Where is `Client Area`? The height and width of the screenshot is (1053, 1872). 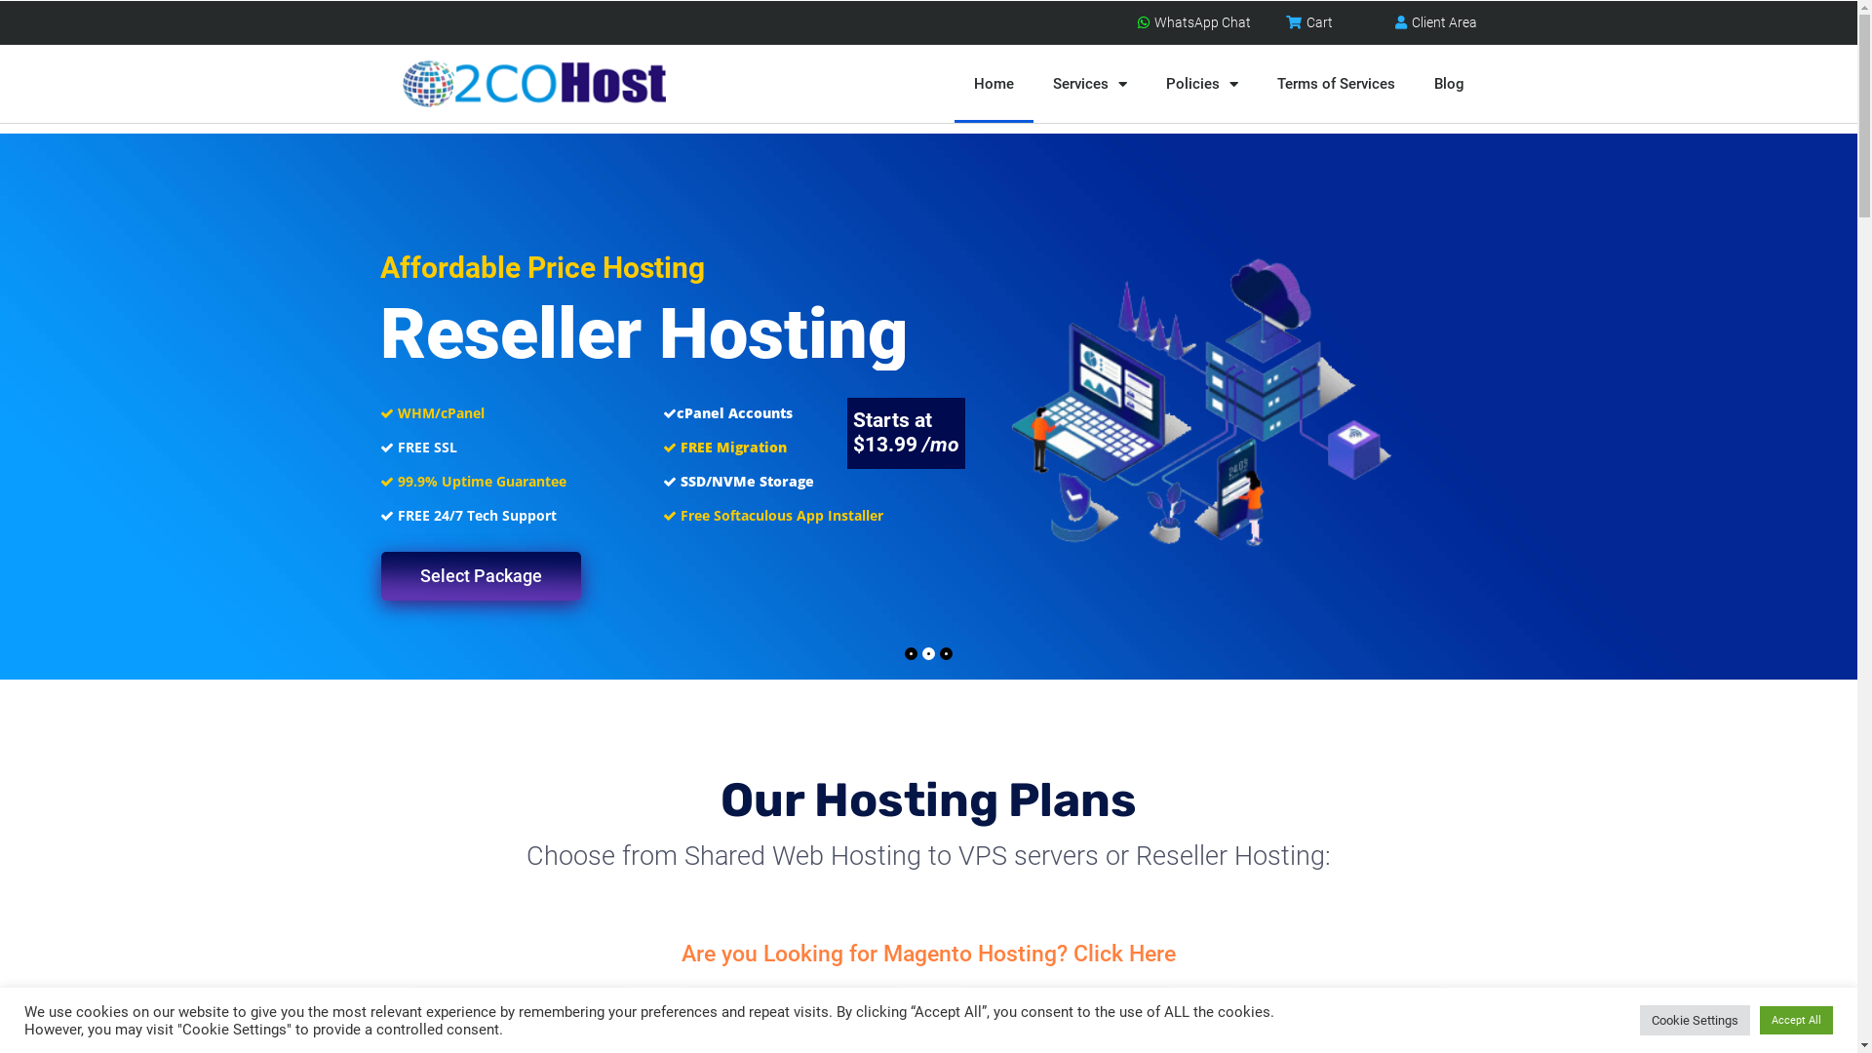
Client Area is located at coordinates (1433, 23).